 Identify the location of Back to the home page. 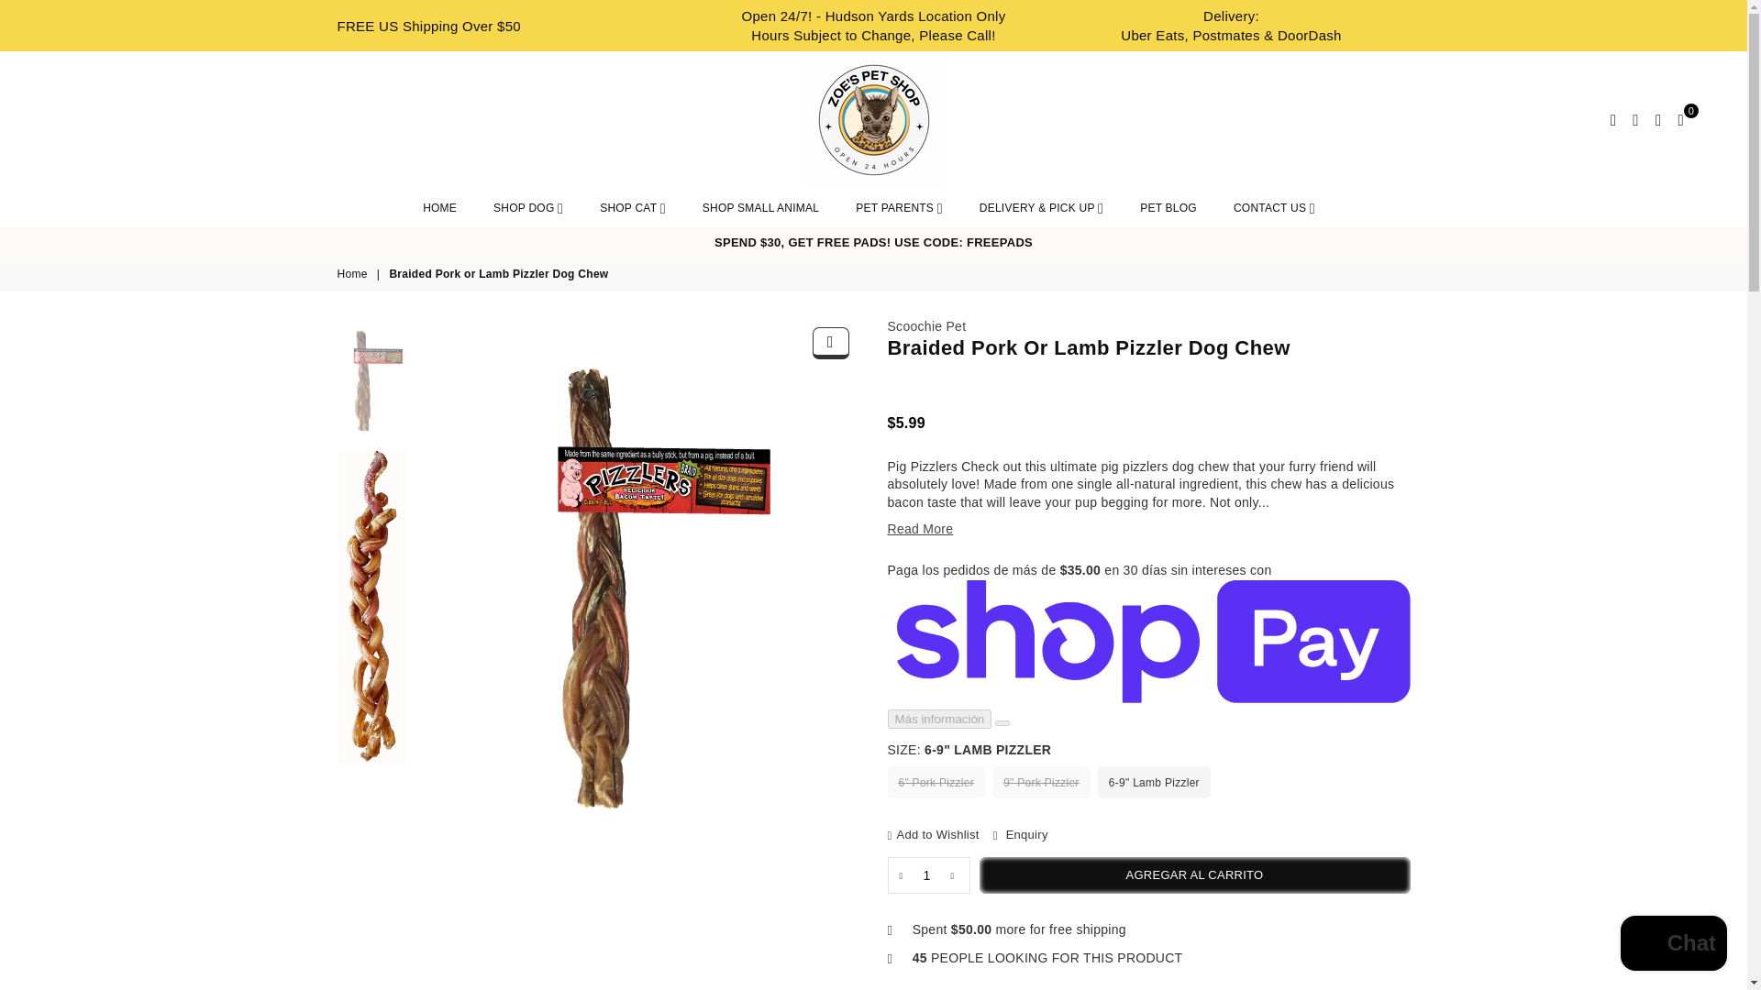
(354, 273).